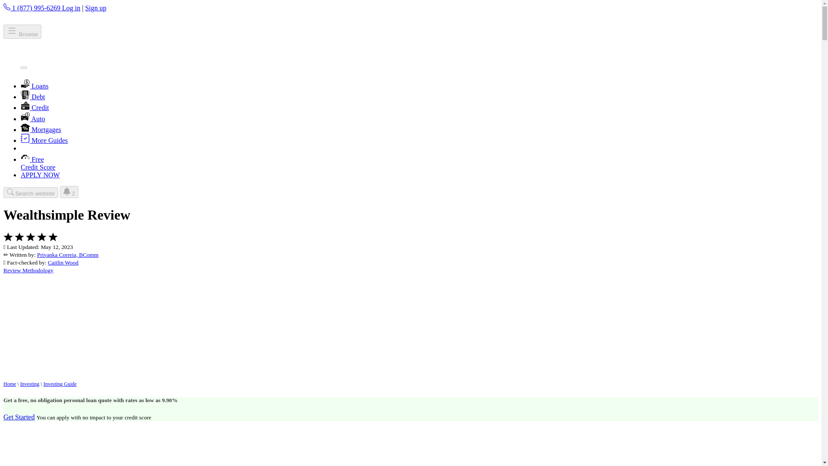 The image size is (828, 466). Describe the element at coordinates (34, 86) in the screenshot. I see `Loans in Canada` at that location.